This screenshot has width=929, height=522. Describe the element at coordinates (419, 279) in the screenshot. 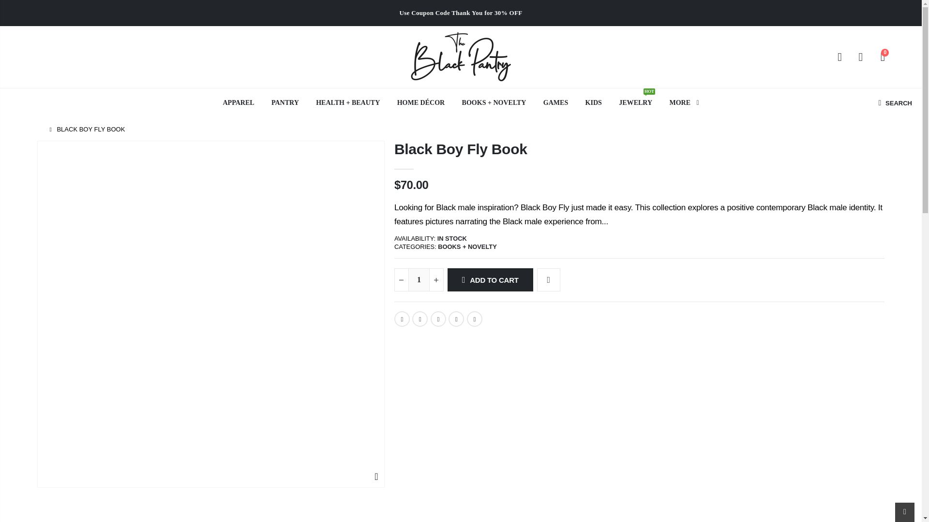

I see `1` at that location.